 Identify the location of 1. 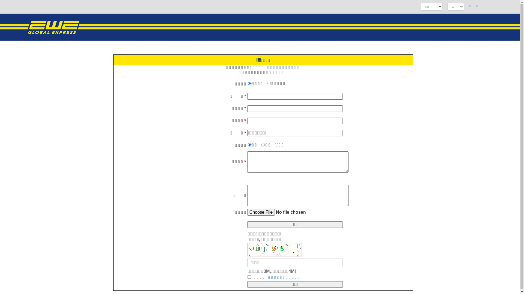
(263, 144).